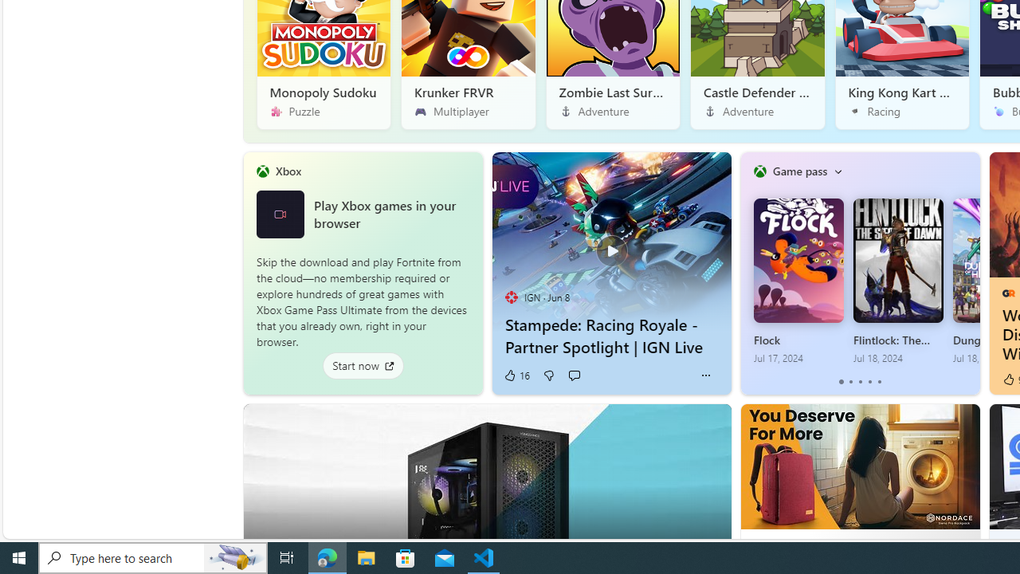 Image resolution: width=1020 pixels, height=574 pixels. What do you see at coordinates (850, 382) in the screenshot?
I see `tab-1` at bounding box center [850, 382].